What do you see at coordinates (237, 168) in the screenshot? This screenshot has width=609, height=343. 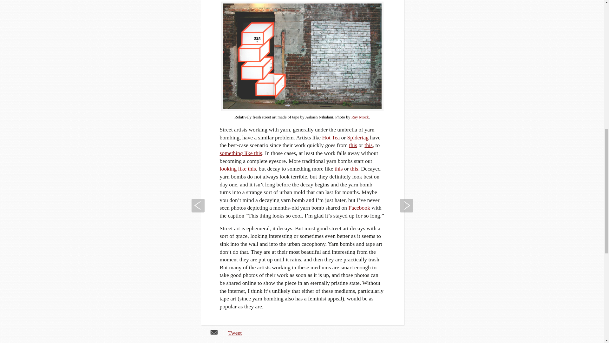 I see `looking like this` at bounding box center [237, 168].